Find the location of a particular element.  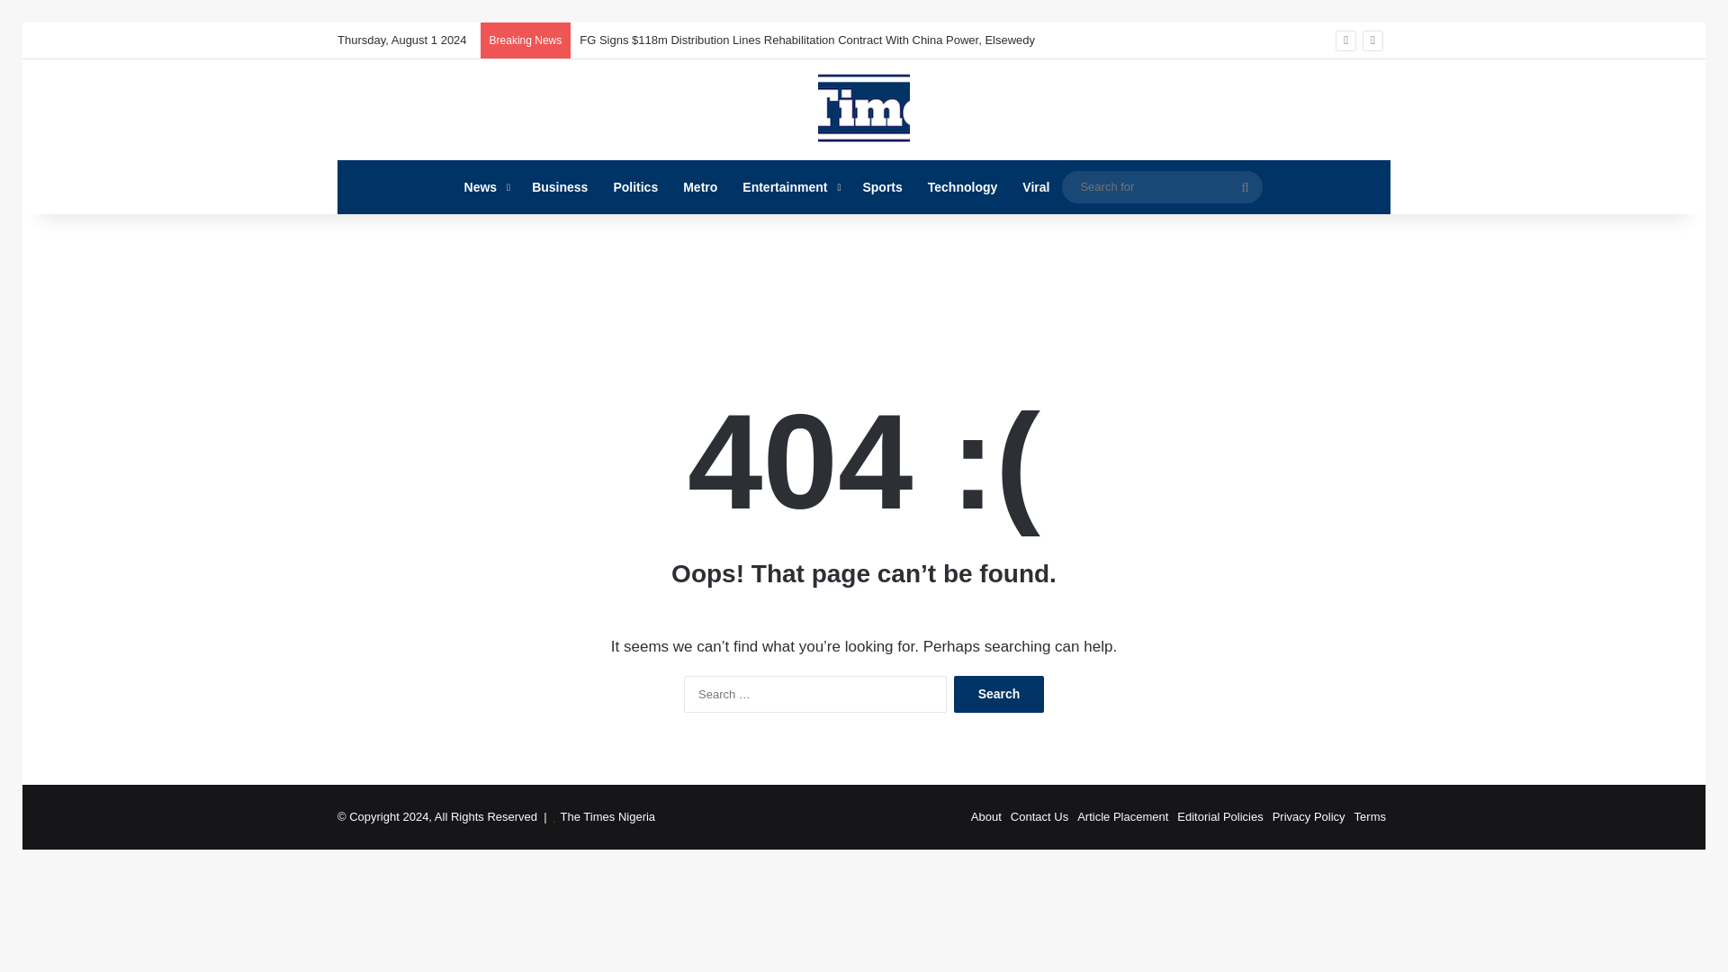

TheTimes.com.ng is located at coordinates (864, 110).